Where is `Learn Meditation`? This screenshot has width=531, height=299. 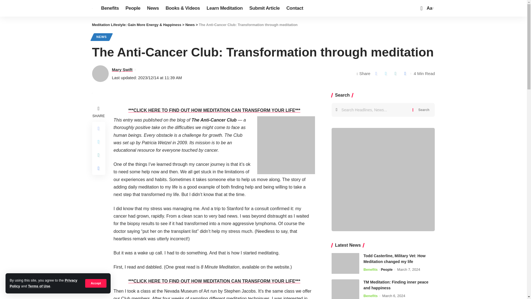 Learn Meditation is located at coordinates (225, 8).